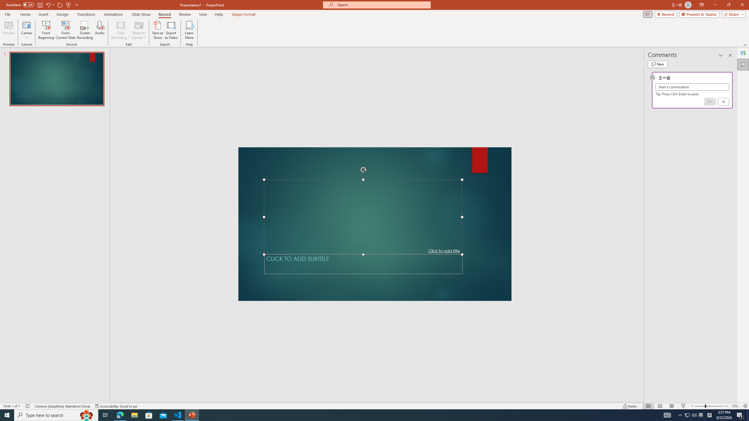 The height and width of the screenshot is (421, 749). I want to click on Text width, so click(374, 190).